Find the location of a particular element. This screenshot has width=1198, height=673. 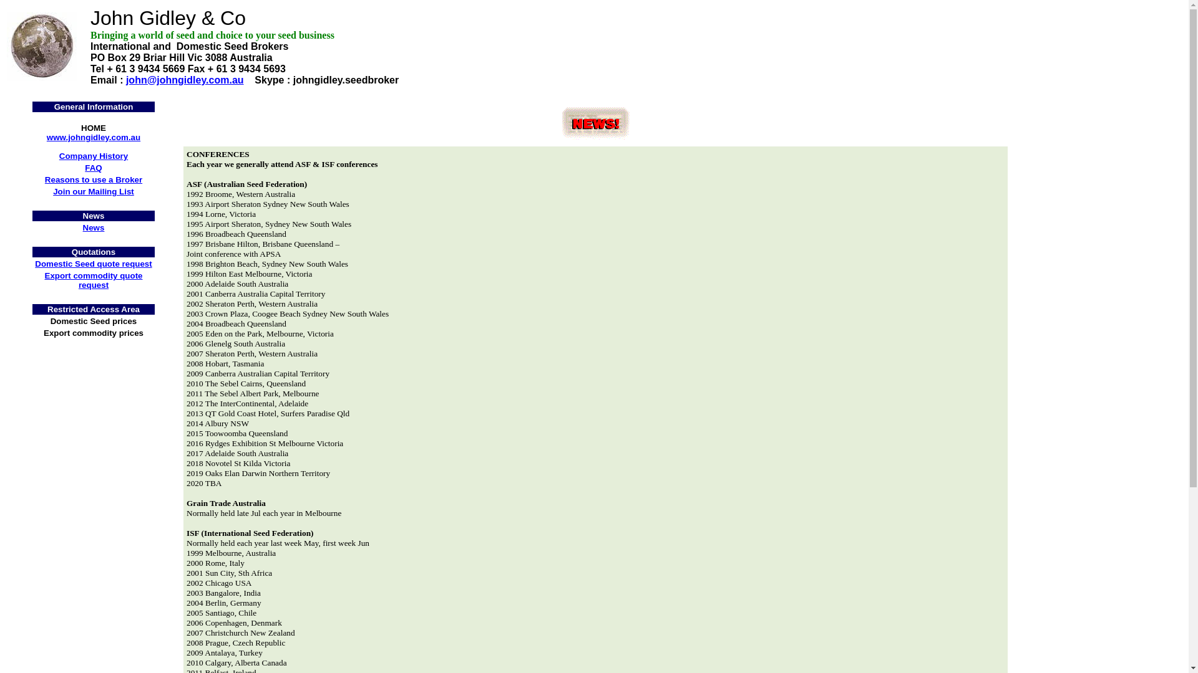

Reasons to use a Broker is located at coordinates (94, 179).